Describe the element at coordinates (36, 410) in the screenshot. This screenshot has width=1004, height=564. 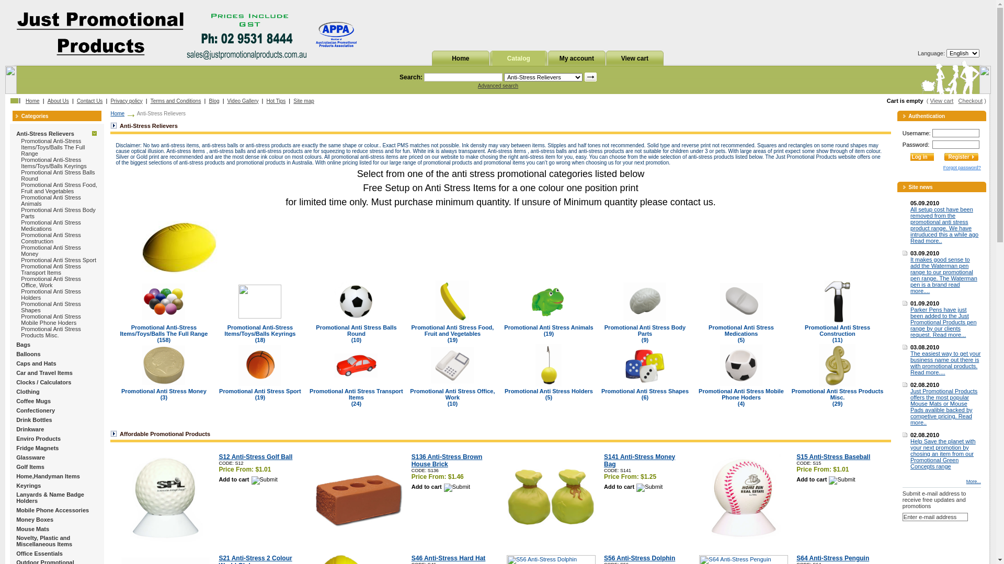
I see `Confectionery` at that location.